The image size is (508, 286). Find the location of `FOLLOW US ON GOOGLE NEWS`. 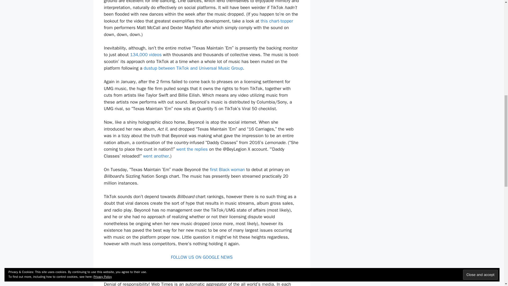

FOLLOW US ON GOOGLE NEWS is located at coordinates (202, 257).